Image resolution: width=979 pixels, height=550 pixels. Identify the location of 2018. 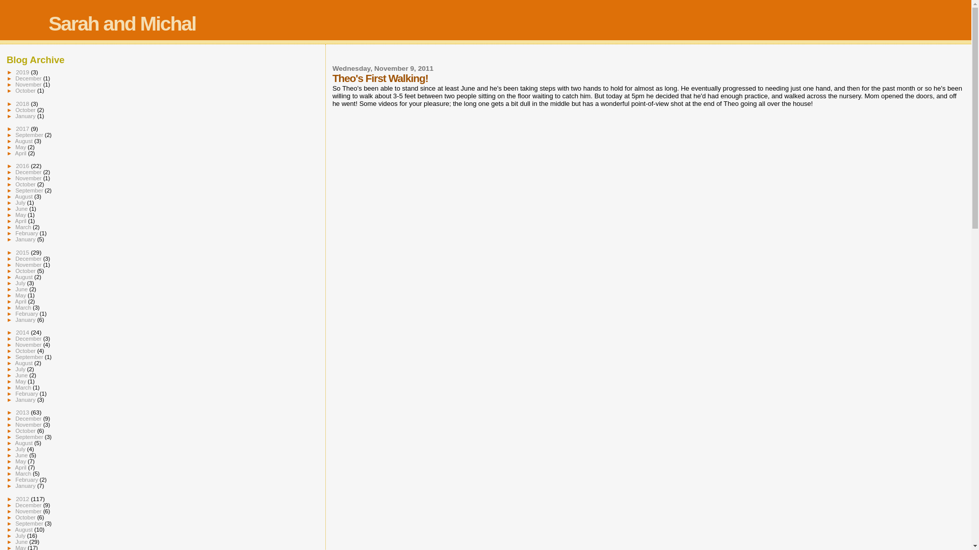
(22, 103).